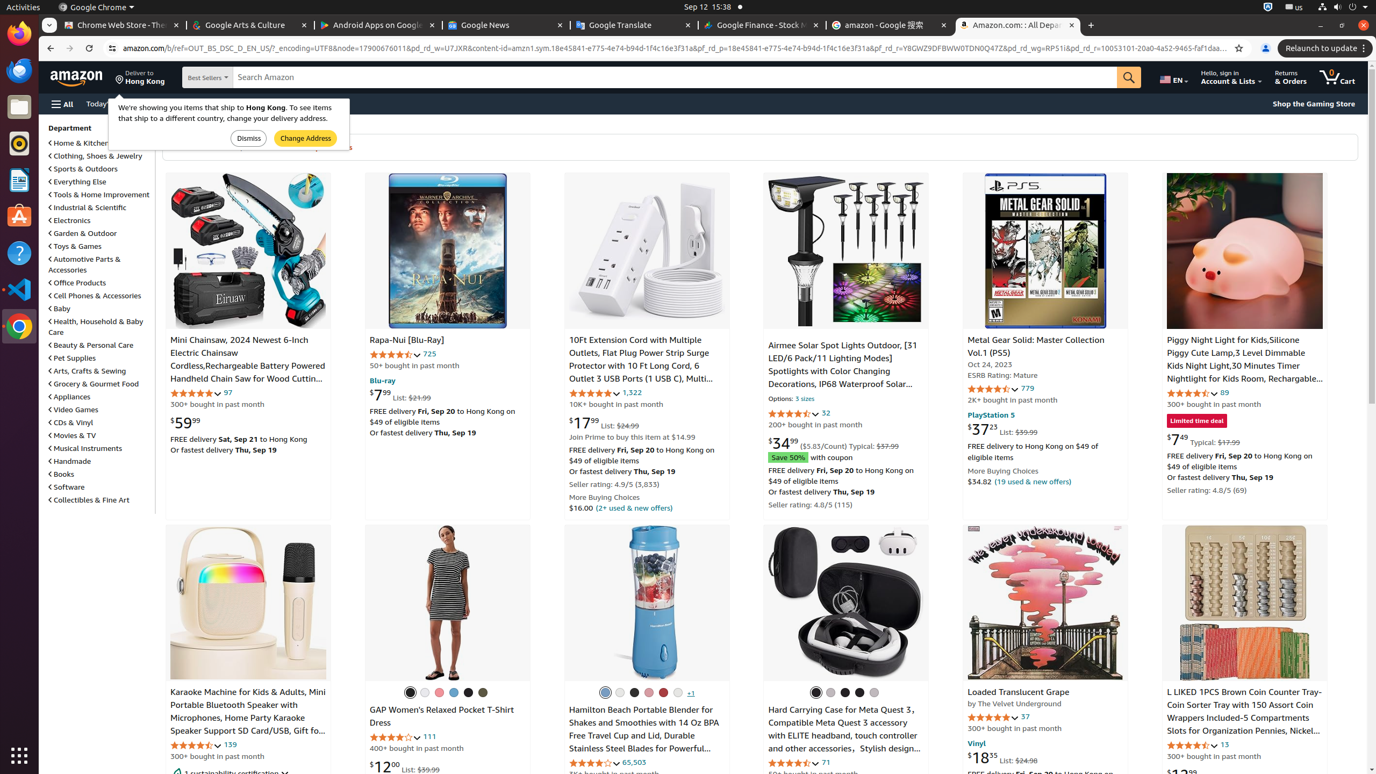  Describe the element at coordinates (19, 70) in the screenshot. I see `Thunderbird Mail` at that location.